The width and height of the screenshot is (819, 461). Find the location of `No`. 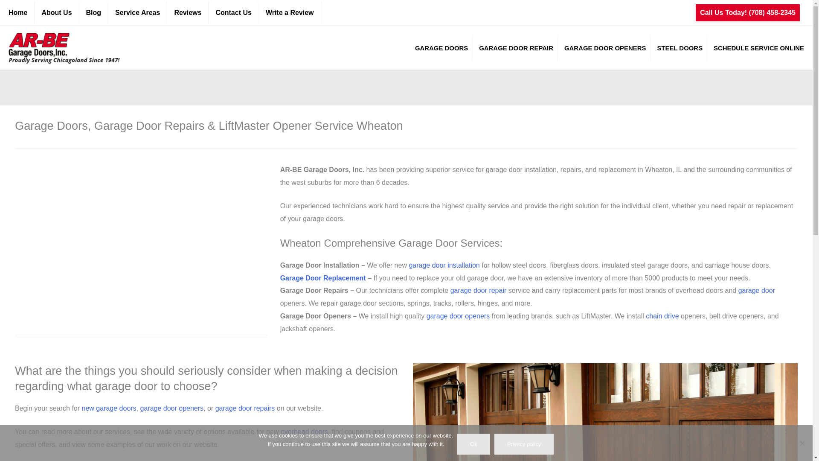

No is located at coordinates (802, 443).